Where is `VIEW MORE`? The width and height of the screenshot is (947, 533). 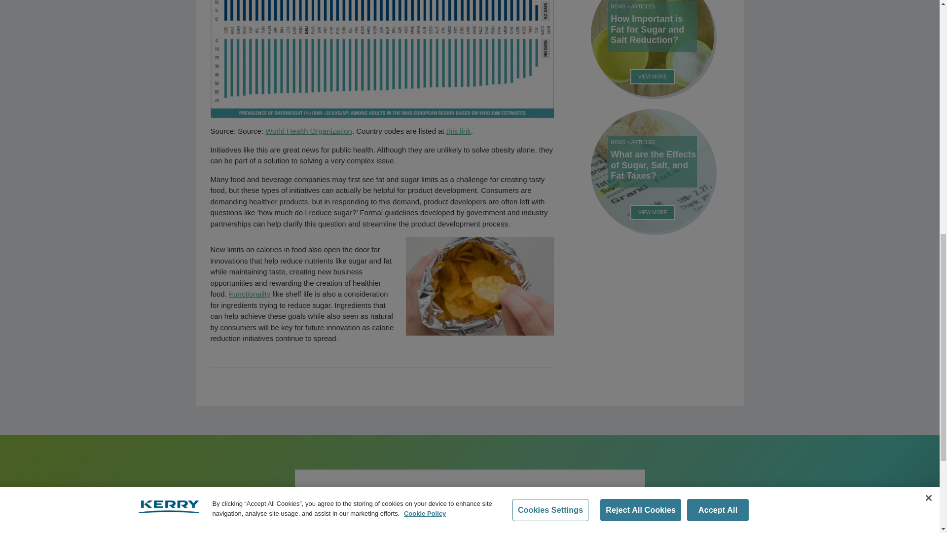
VIEW MORE is located at coordinates (652, 76).